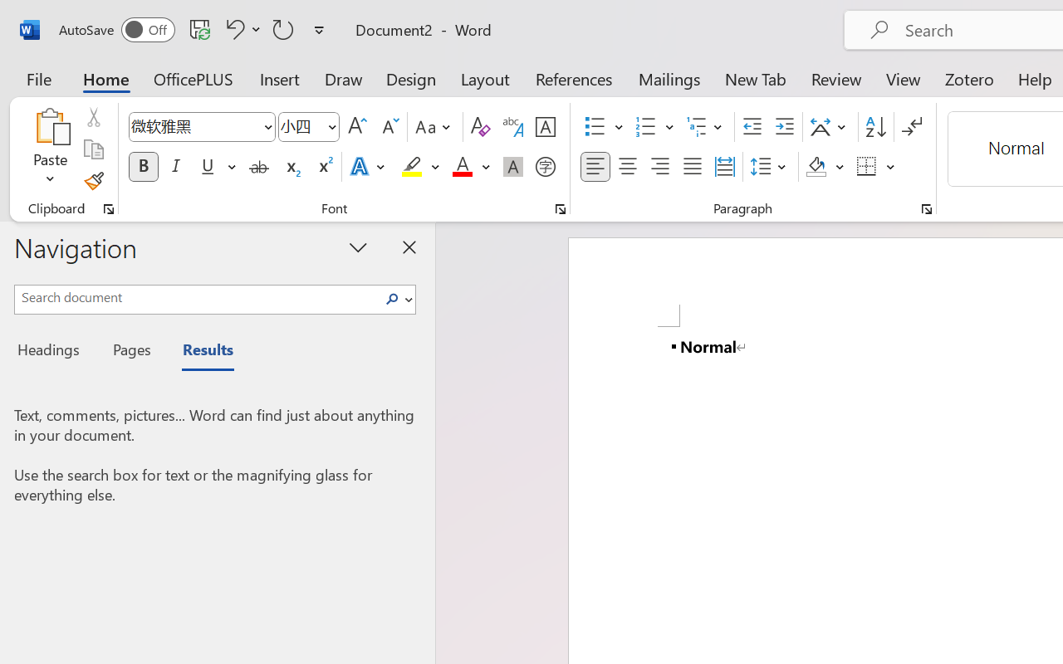  Describe the element at coordinates (836, 78) in the screenshot. I see `Review` at that location.